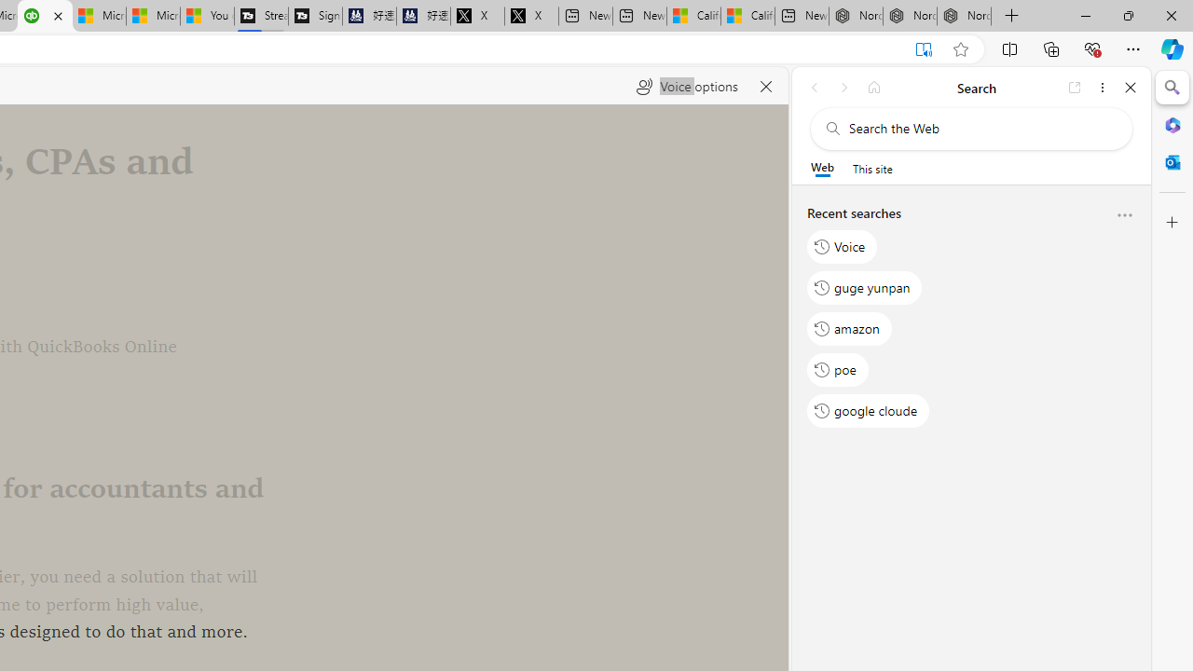 Image resolution: width=1193 pixels, height=671 pixels. I want to click on Voice, so click(843, 246).